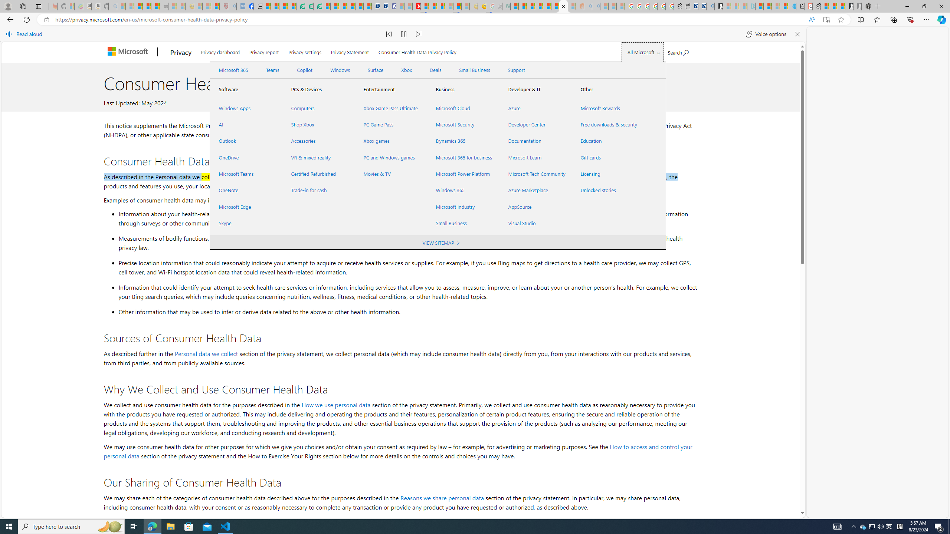 The image size is (950, 534). Describe the element at coordinates (246, 207) in the screenshot. I see `Microsoft Edge` at that location.